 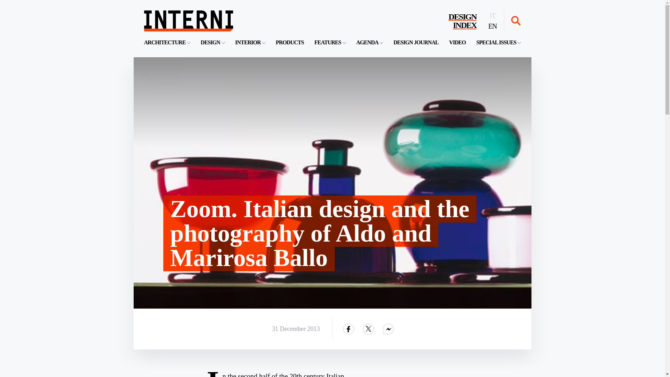 What do you see at coordinates (462, 21) in the screenshot?
I see `DESIGN` at bounding box center [462, 21].